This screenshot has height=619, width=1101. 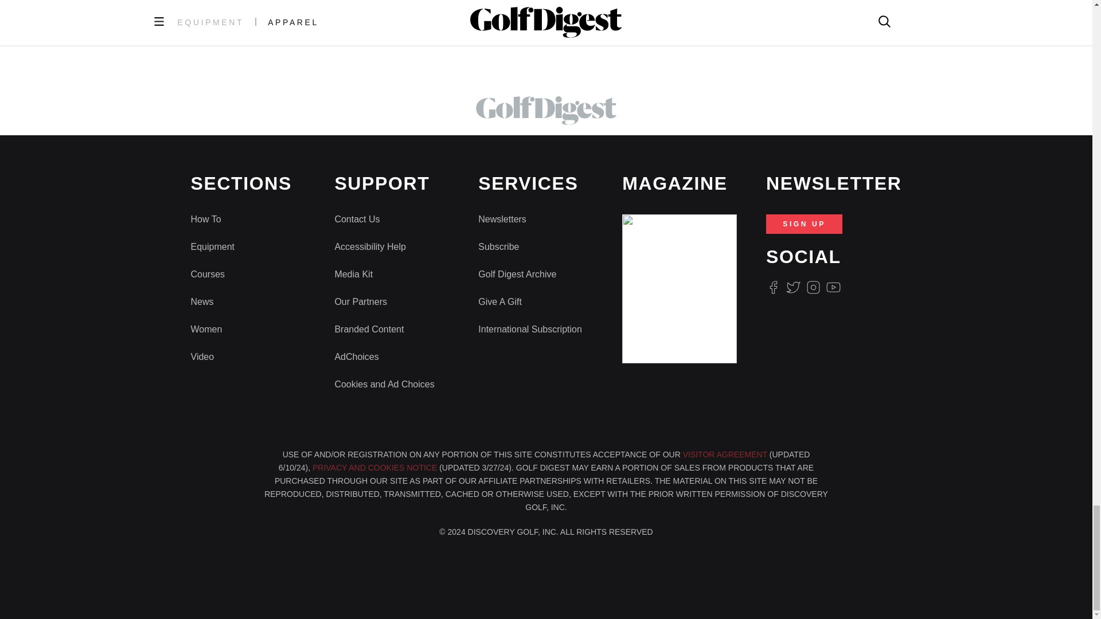 What do you see at coordinates (834, 288) in the screenshot?
I see `Youtube Icon` at bounding box center [834, 288].